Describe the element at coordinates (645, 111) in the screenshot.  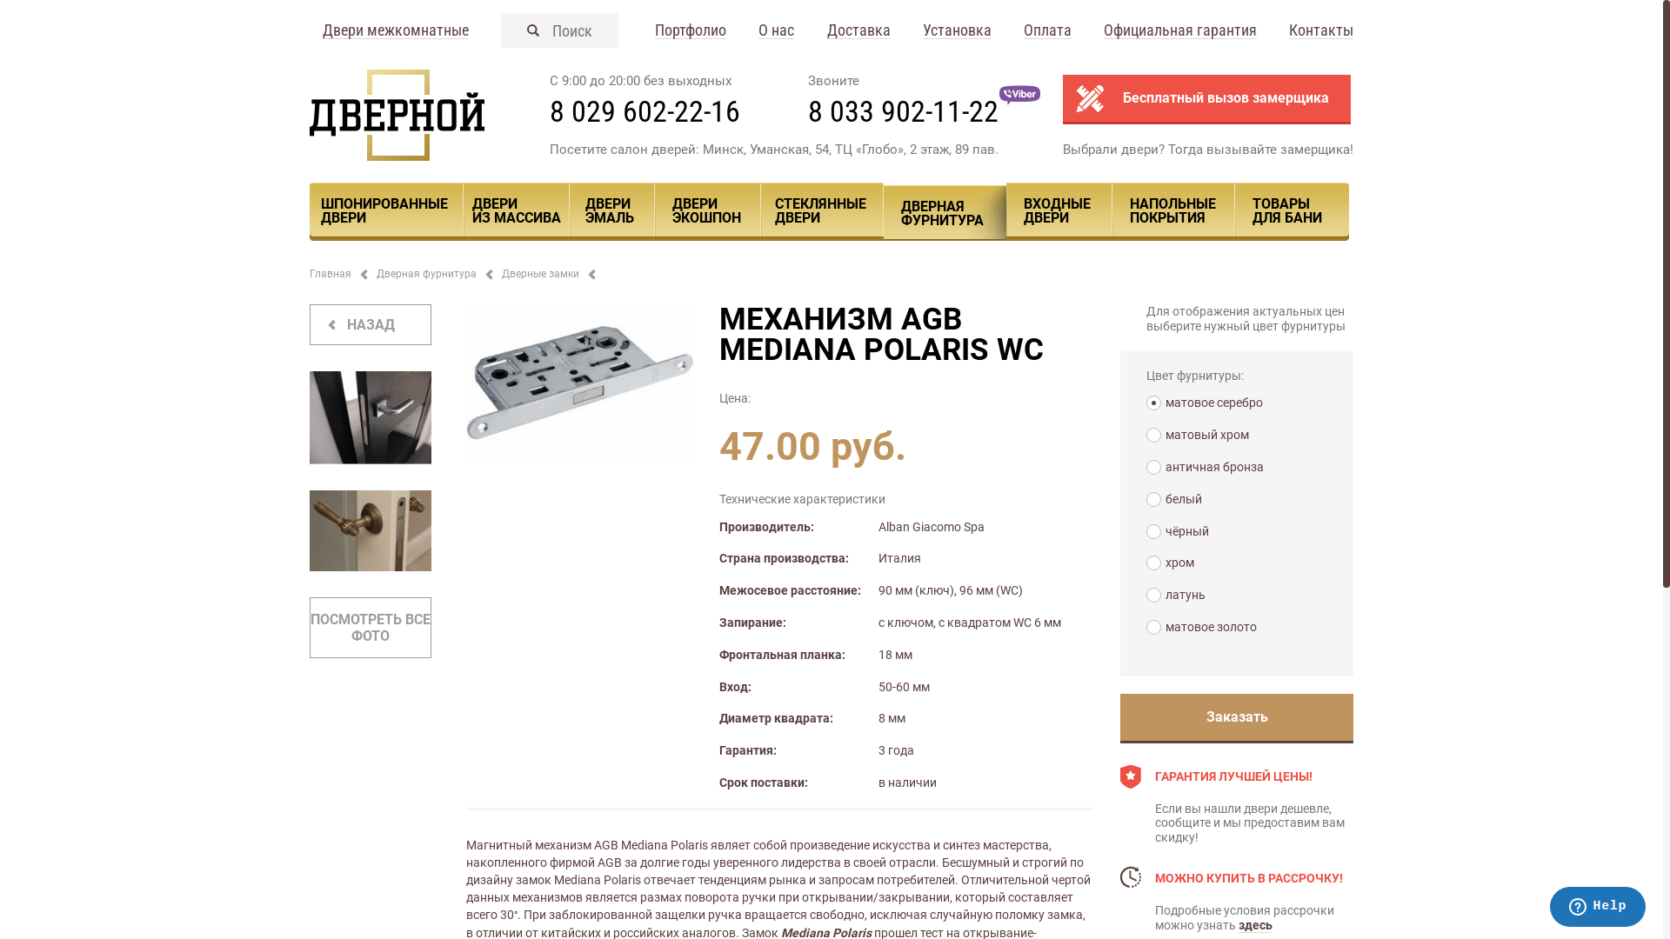
I see `8 029 602-22-16` at that location.